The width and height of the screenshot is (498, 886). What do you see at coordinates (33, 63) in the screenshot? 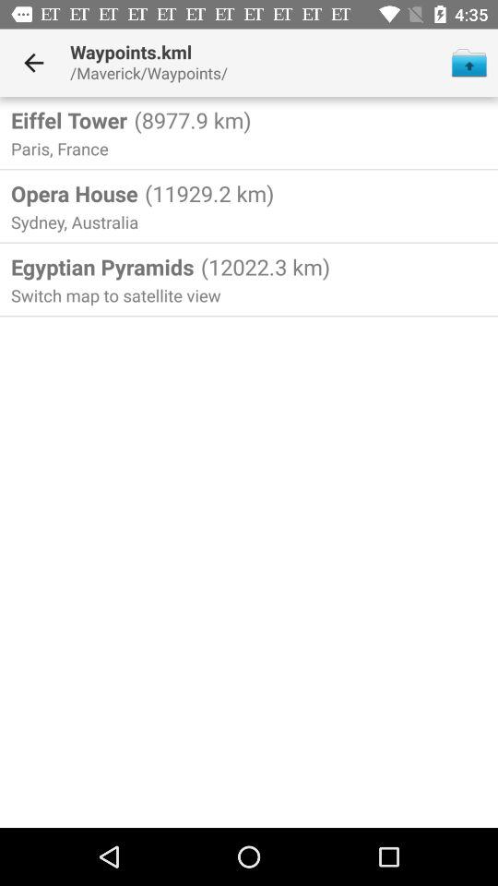
I see `launch the icon above eiffel tower item` at bounding box center [33, 63].